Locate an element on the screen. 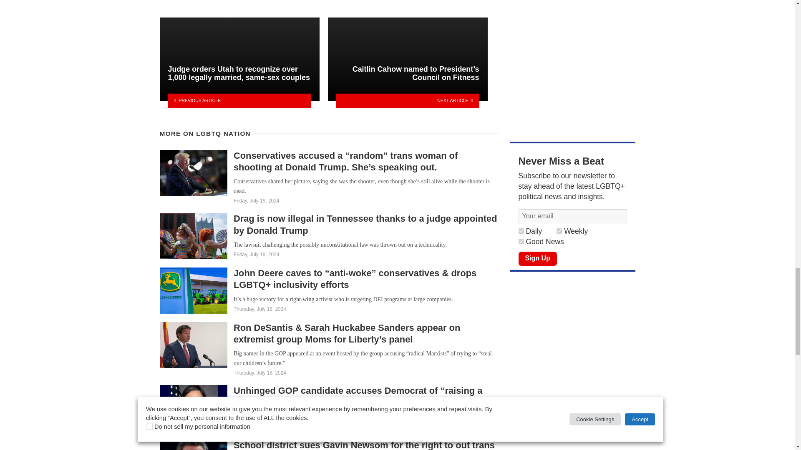  1920884 is located at coordinates (559, 231).